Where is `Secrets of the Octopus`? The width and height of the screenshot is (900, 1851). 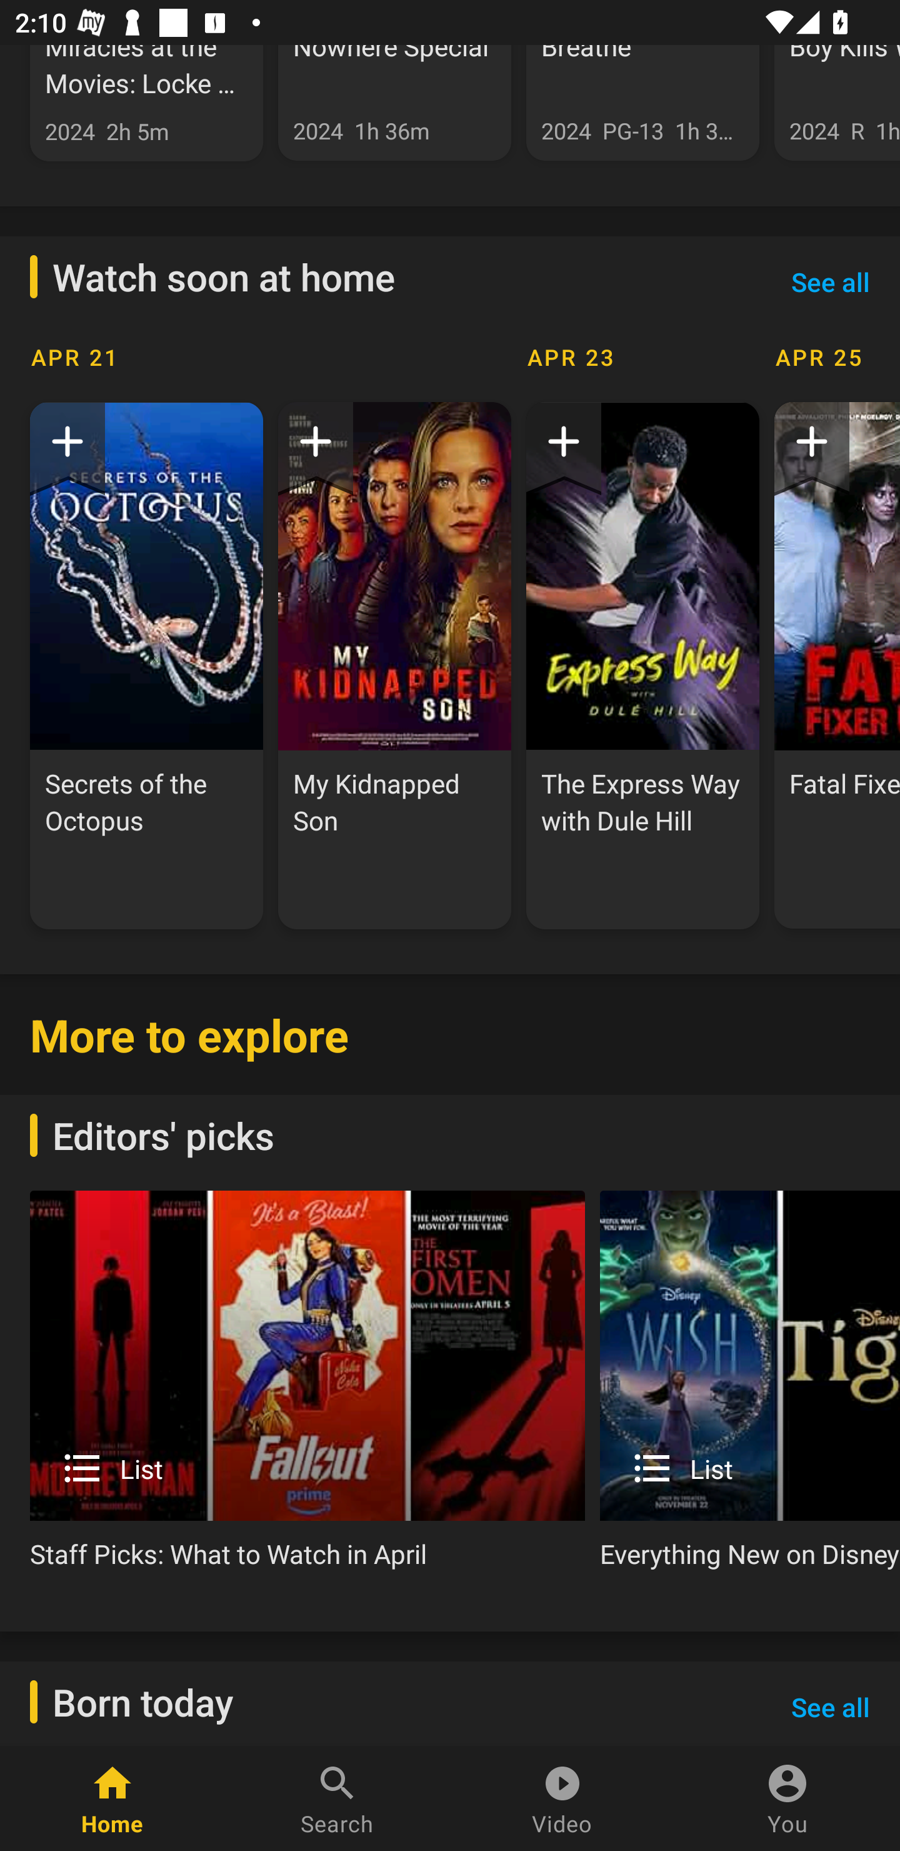 Secrets of the Octopus is located at coordinates (146, 665).